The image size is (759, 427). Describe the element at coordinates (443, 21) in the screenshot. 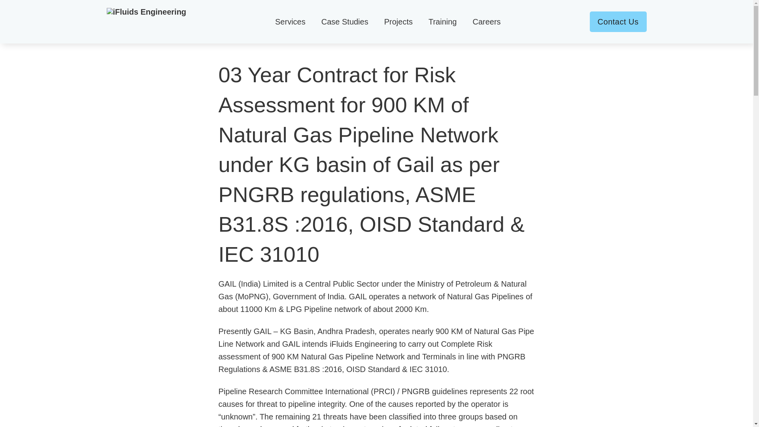

I see `Training` at that location.